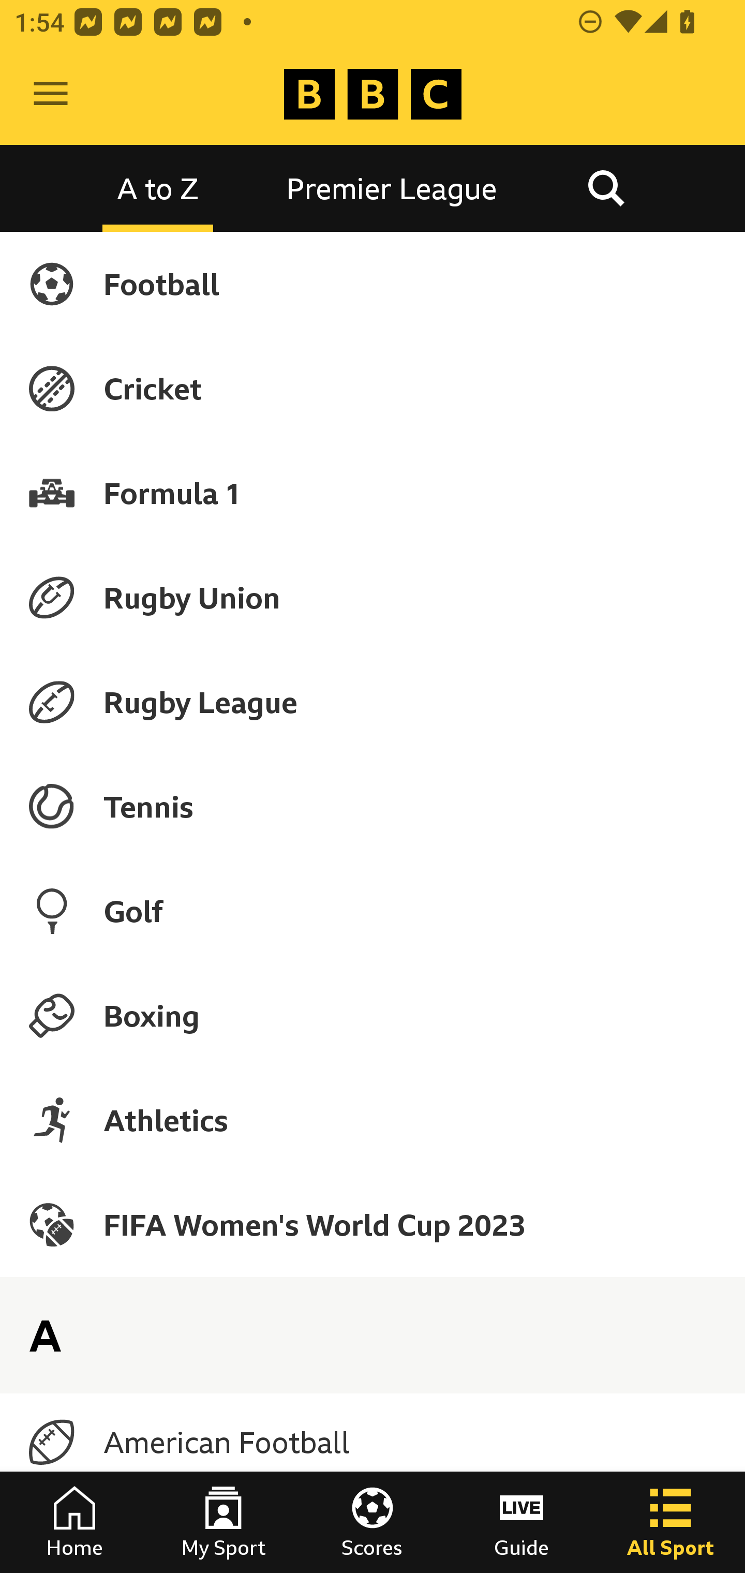 This screenshot has height=1573, width=745. I want to click on Boxing, so click(373, 1015).